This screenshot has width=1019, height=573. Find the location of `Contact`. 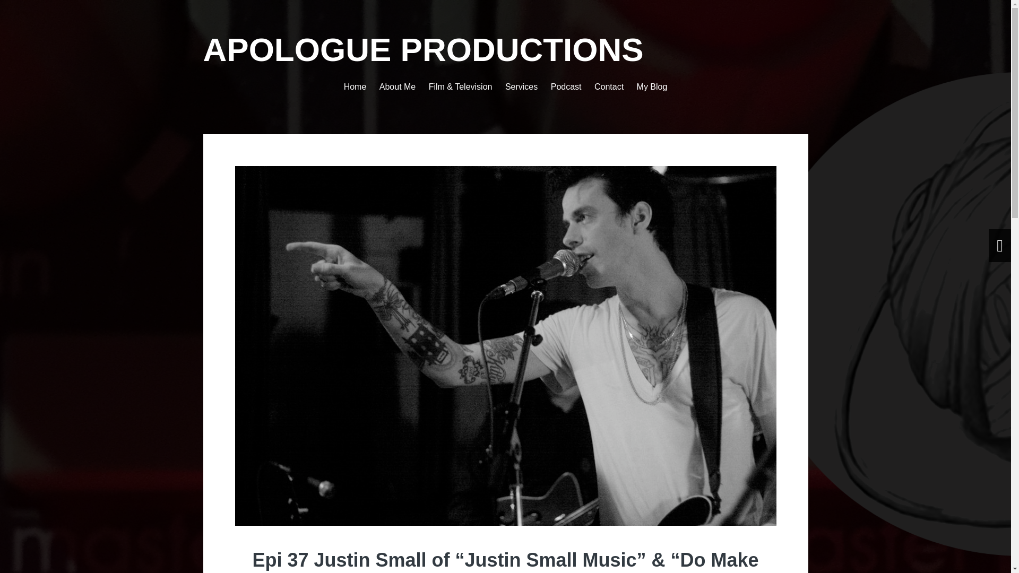

Contact is located at coordinates (609, 87).